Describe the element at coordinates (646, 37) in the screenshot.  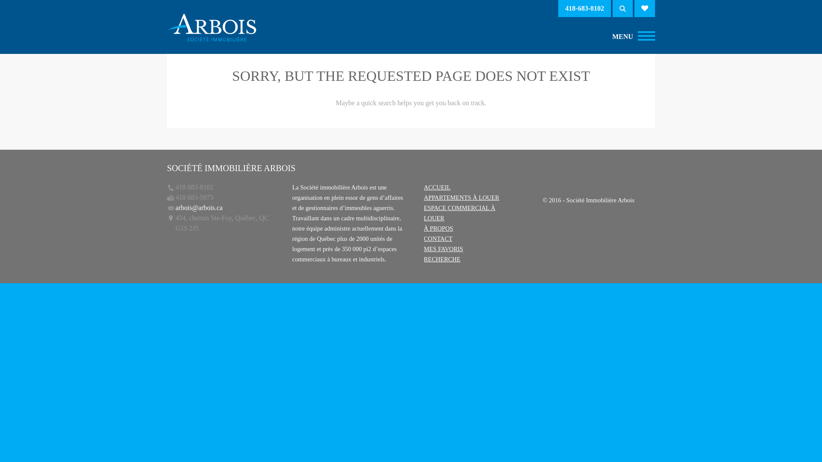
I see `MENU` at that location.